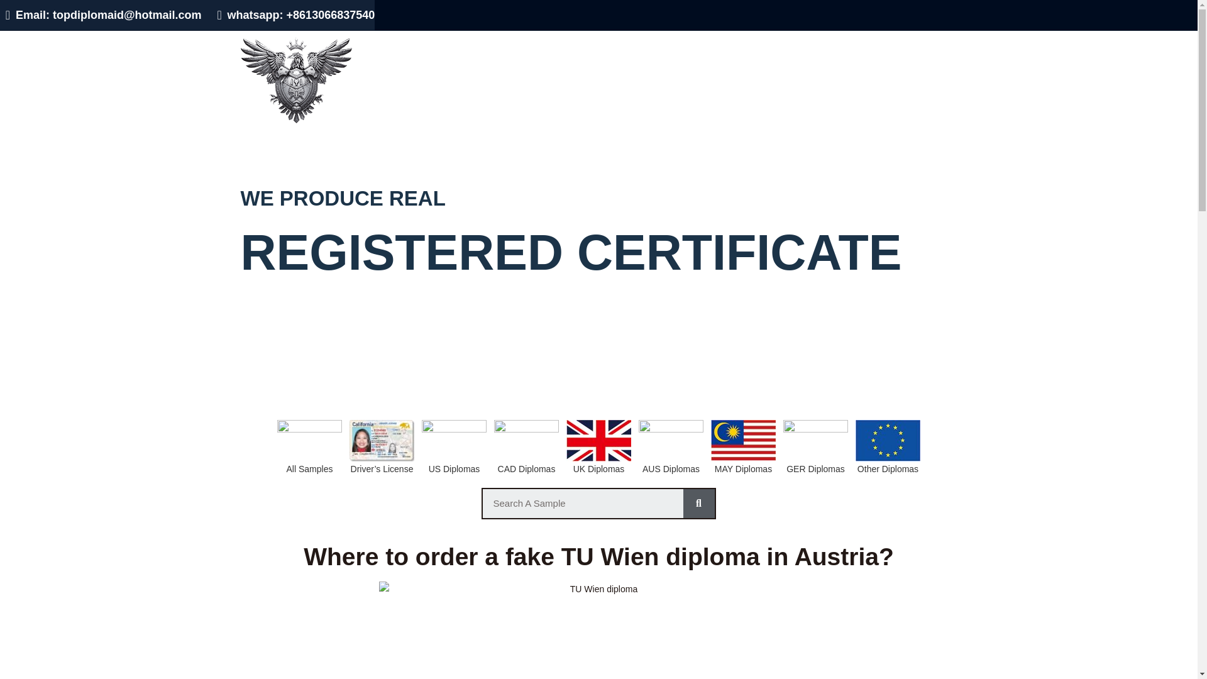 This screenshot has width=1207, height=679. I want to click on HOME, so click(399, 45).